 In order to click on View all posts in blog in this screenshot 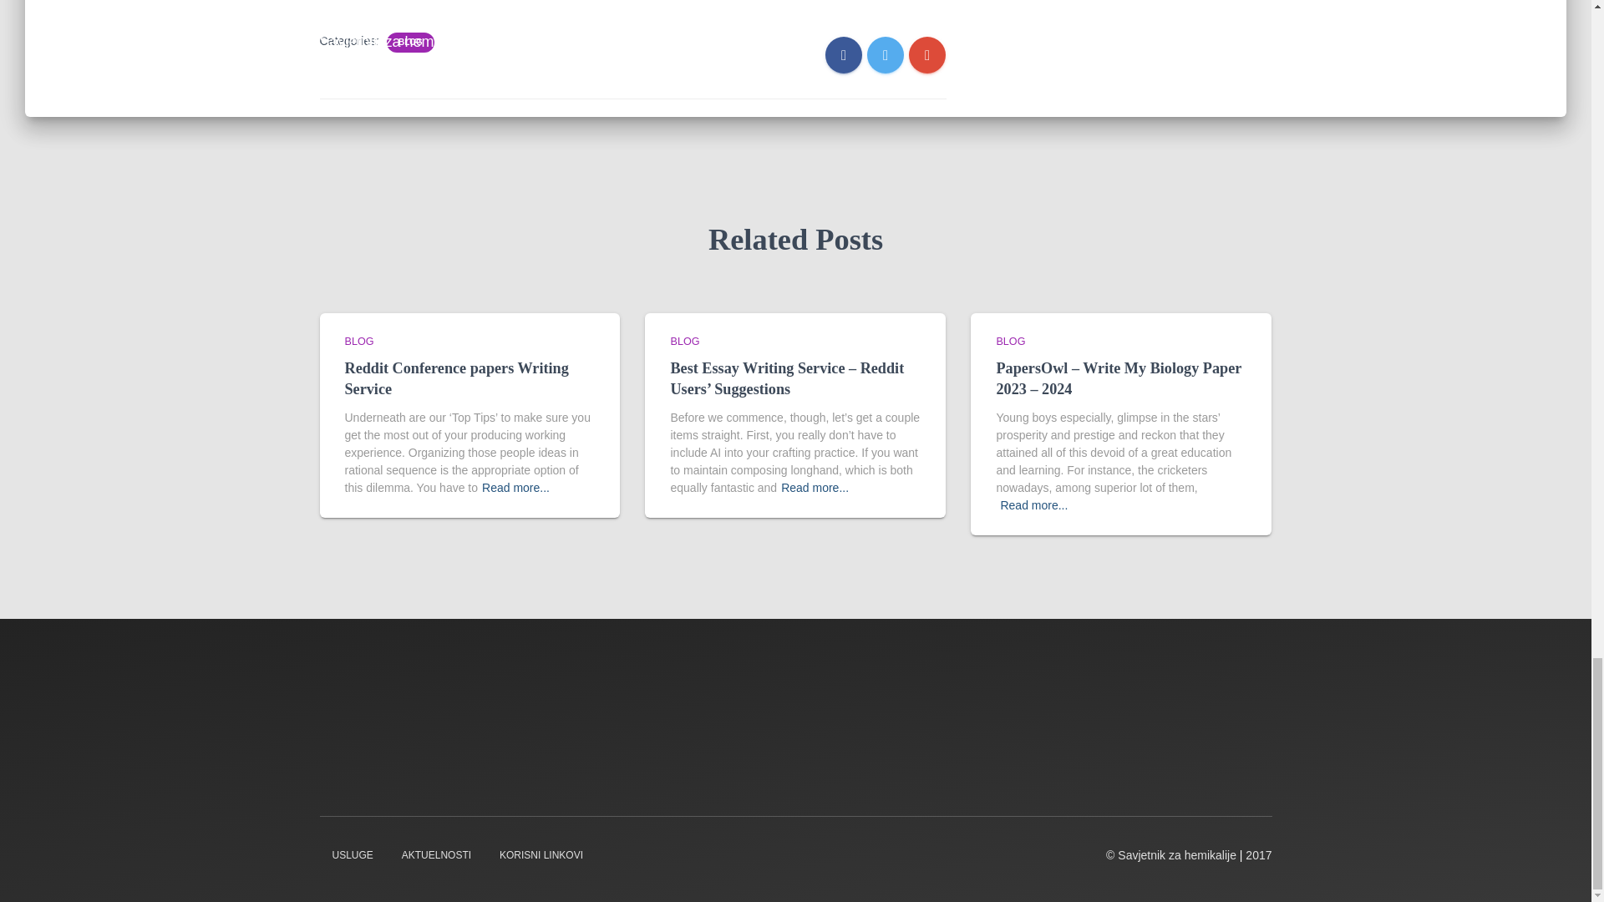, I will do `click(359, 341)`.